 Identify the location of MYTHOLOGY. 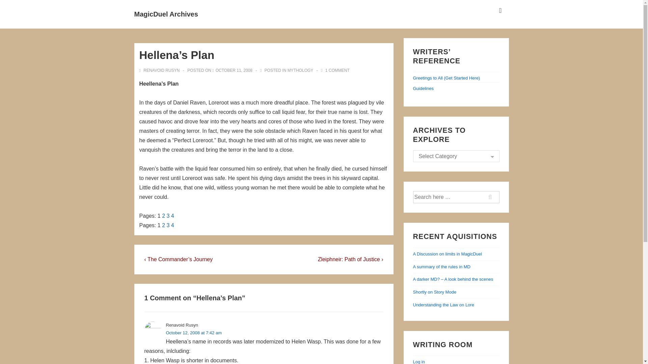
(300, 70).